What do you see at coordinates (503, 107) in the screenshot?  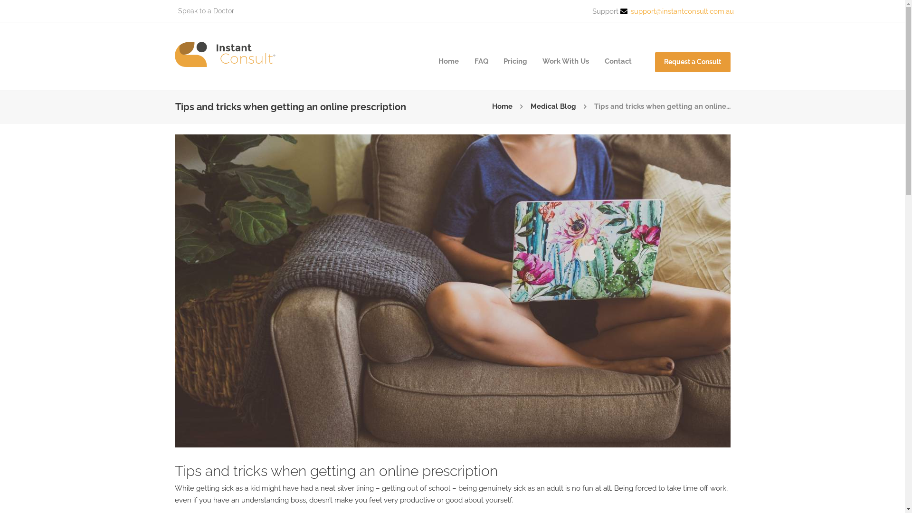 I see `Home` at bounding box center [503, 107].